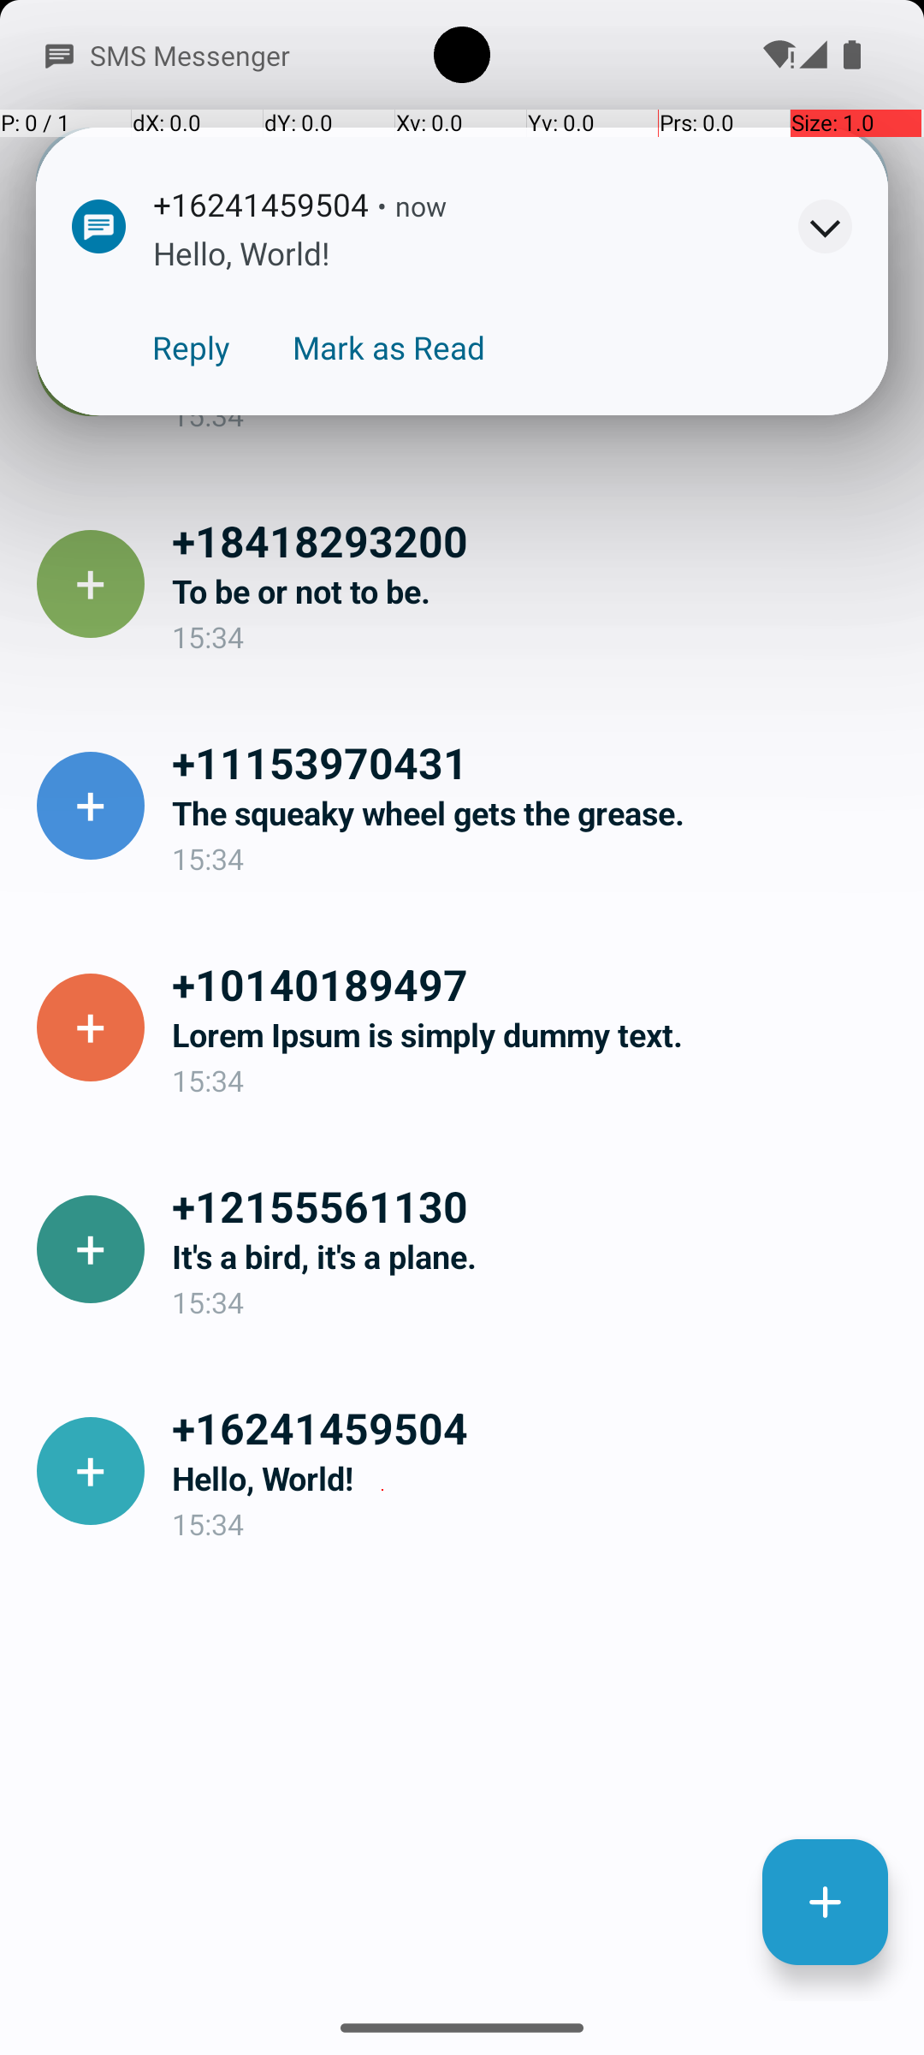 This screenshot has height=2055, width=924. I want to click on now, so click(421, 205).